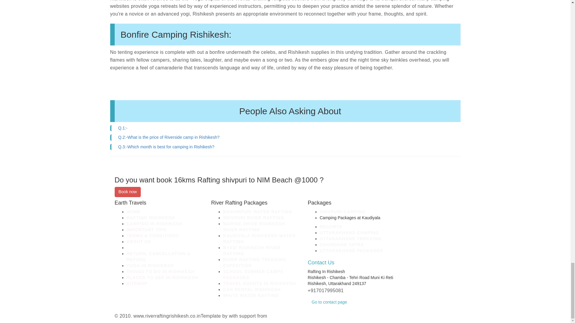 The width and height of the screenshot is (575, 323). What do you see at coordinates (253, 218) in the screenshot?
I see `camping rishikesh` at bounding box center [253, 218].